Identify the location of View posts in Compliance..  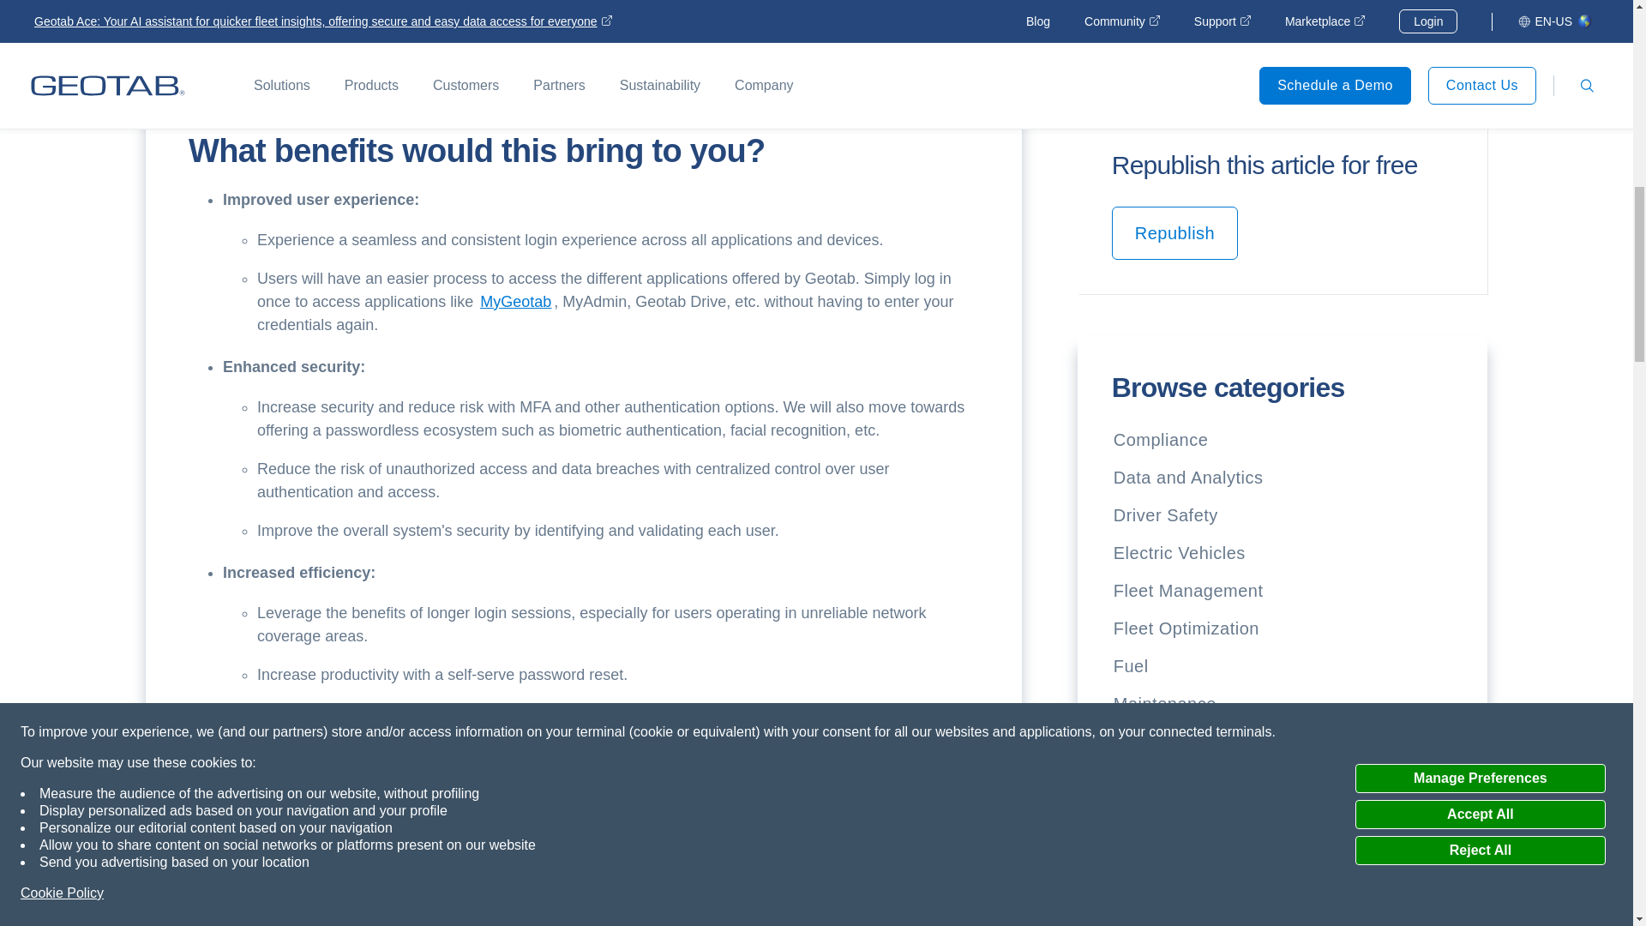
(1161, 439).